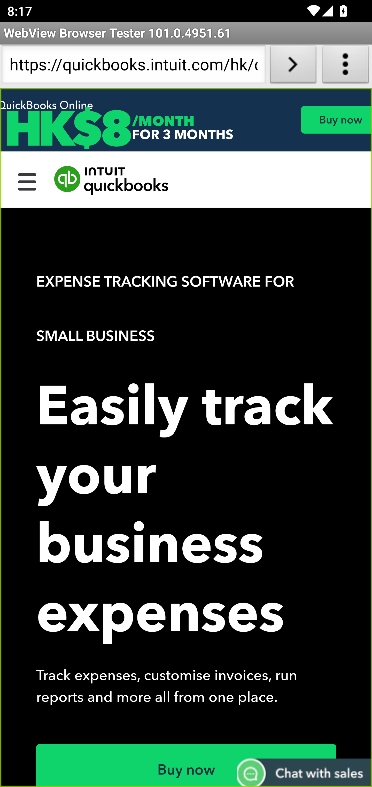 This screenshot has height=787, width=372. What do you see at coordinates (293, 66) in the screenshot?
I see `Load URL` at bounding box center [293, 66].